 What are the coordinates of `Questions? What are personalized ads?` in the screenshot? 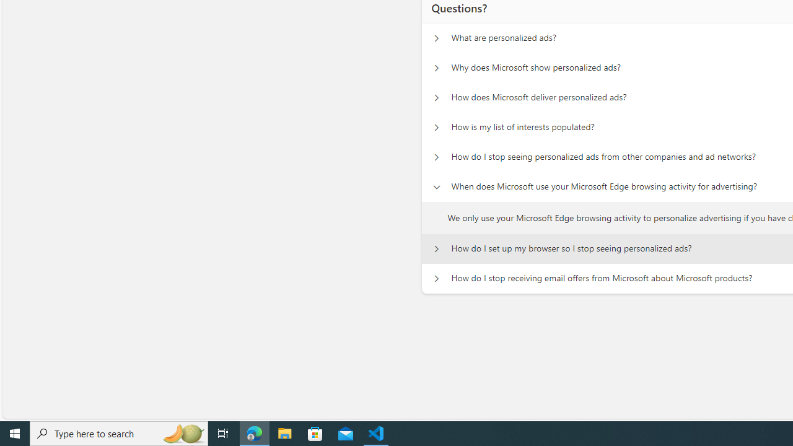 It's located at (436, 38).